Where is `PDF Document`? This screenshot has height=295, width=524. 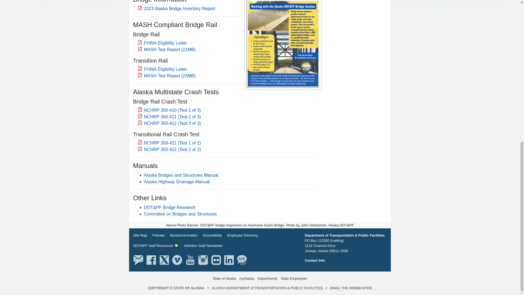 PDF Document is located at coordinates (227, 73).